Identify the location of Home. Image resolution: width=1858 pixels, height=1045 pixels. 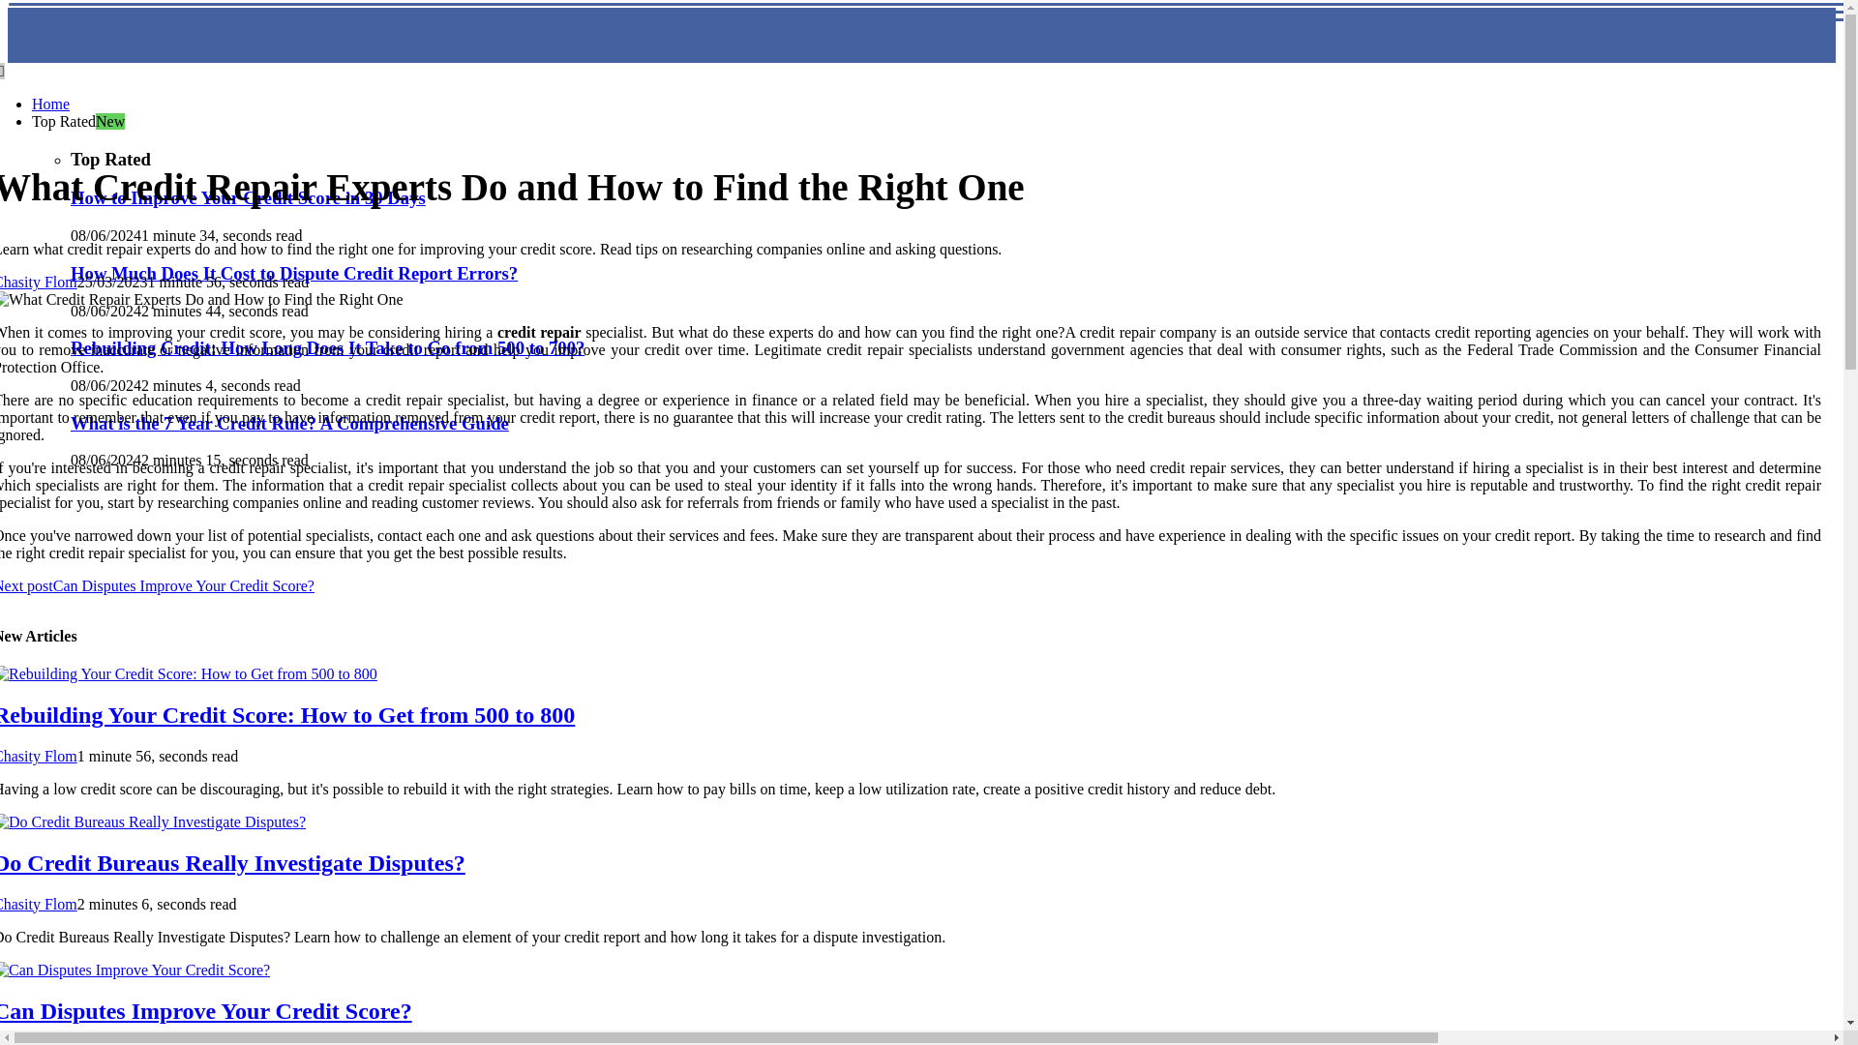
(50, 104).